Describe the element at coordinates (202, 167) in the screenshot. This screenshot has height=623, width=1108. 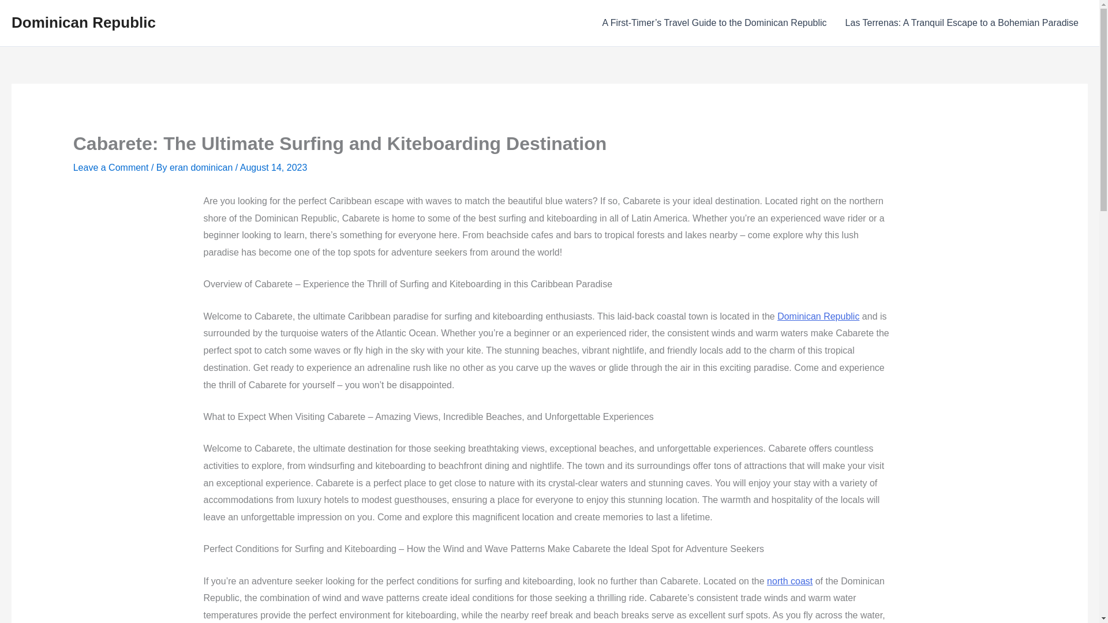
I see `eran dominican` at that location.